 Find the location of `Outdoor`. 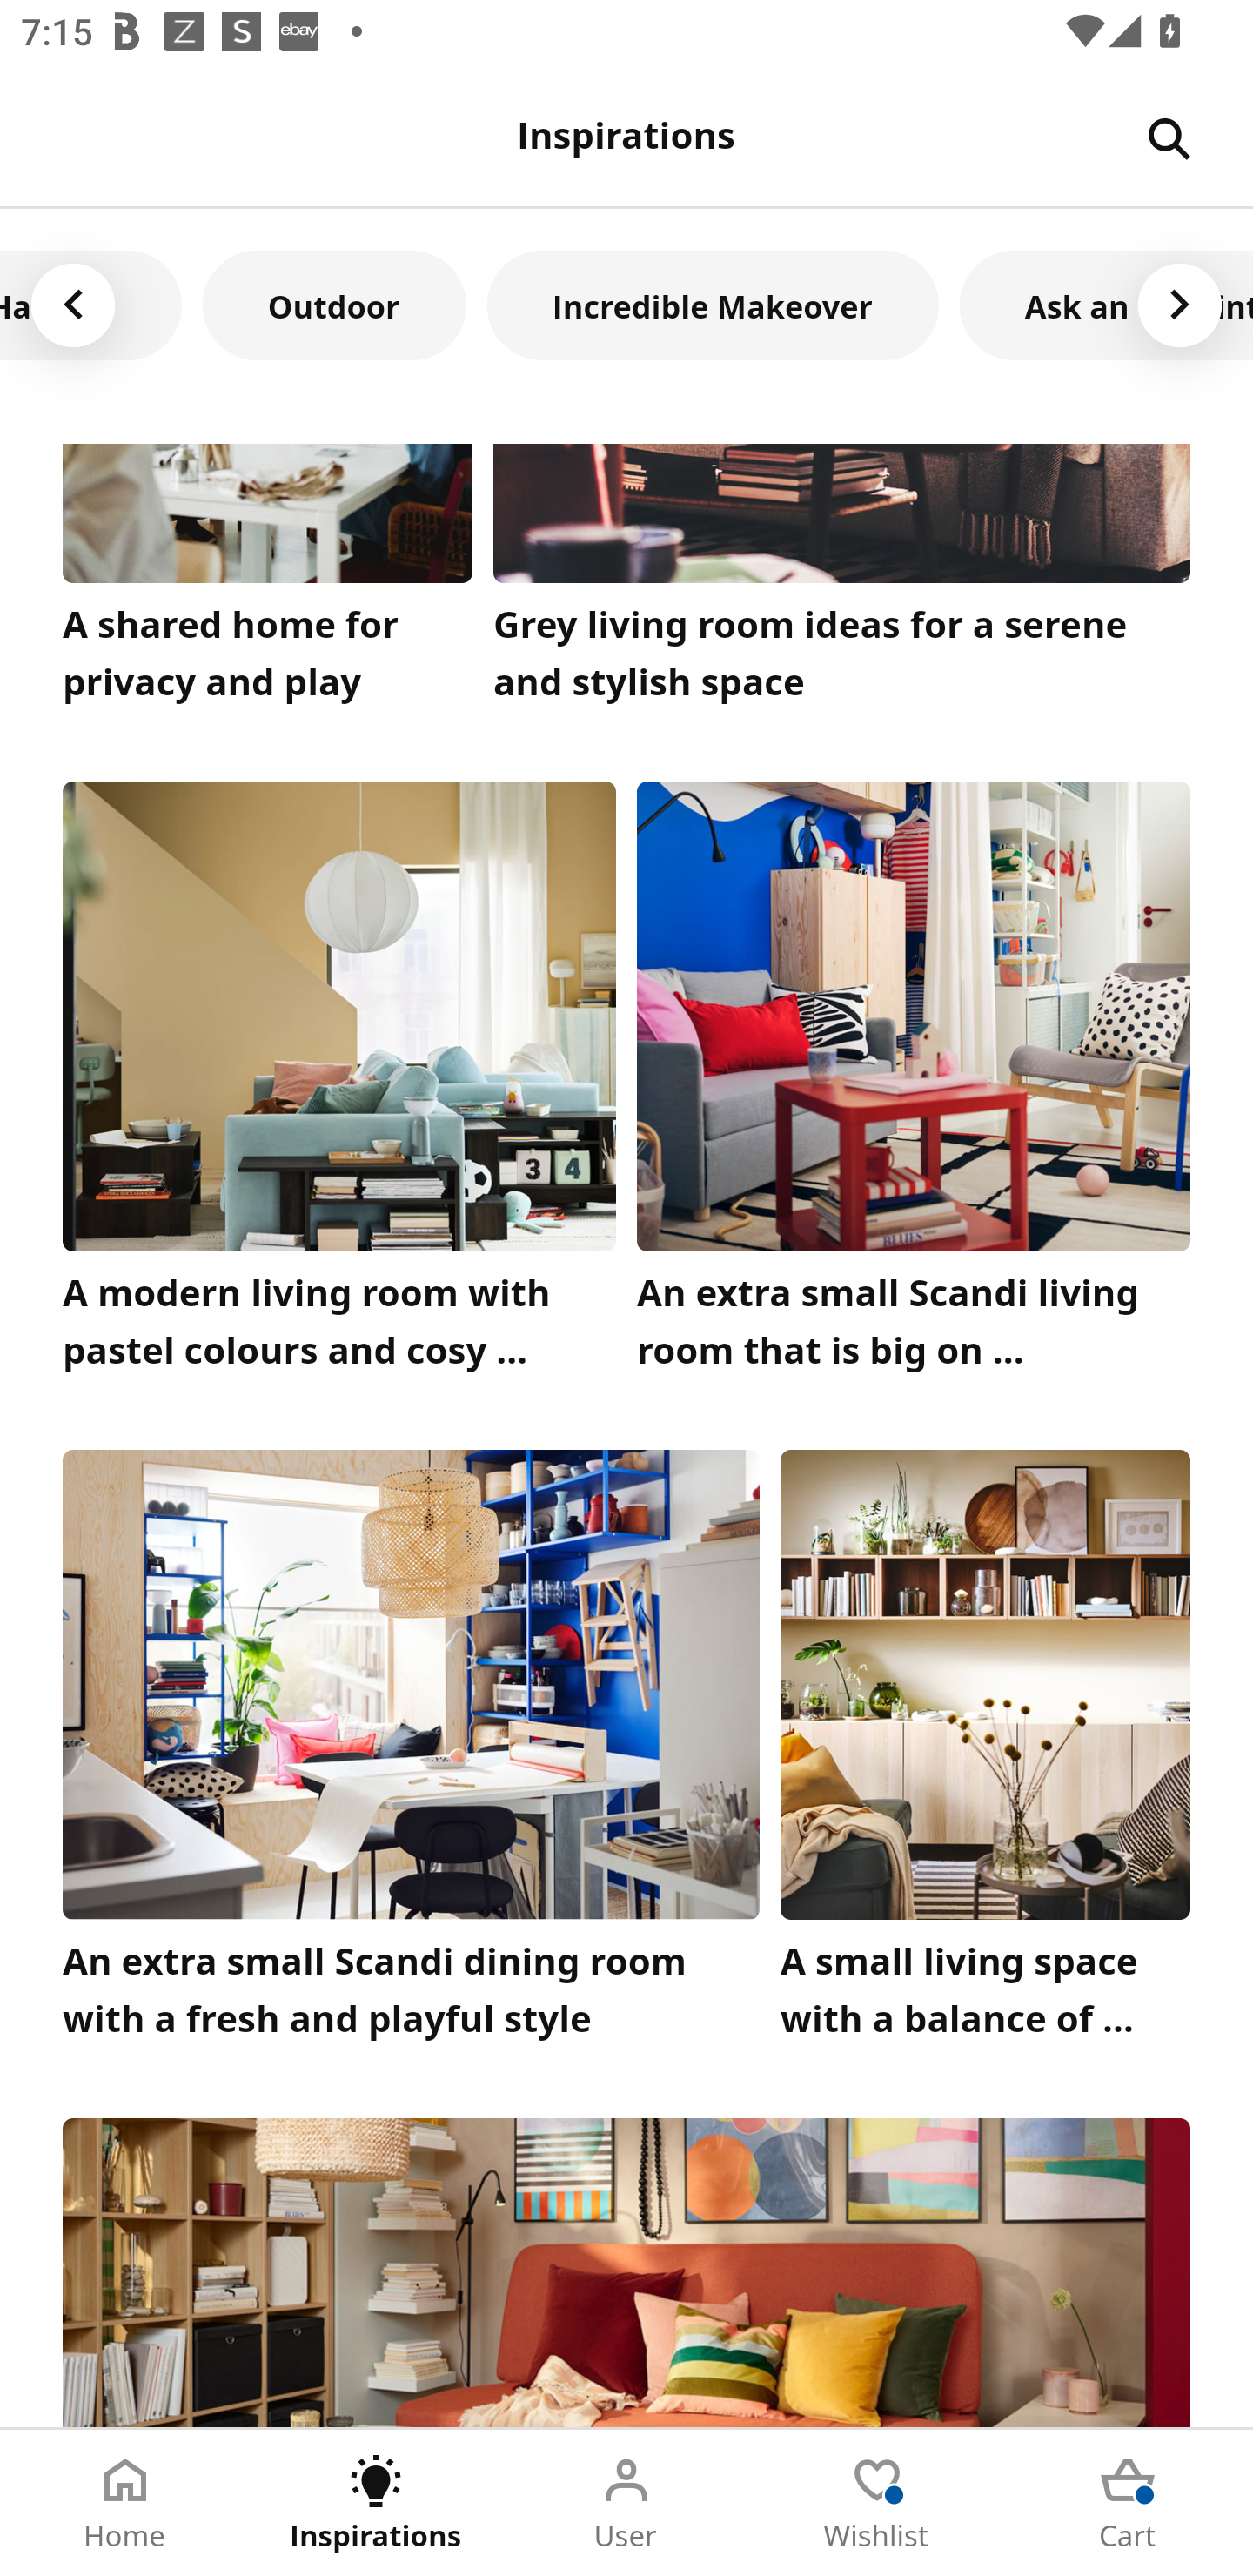

Outdoor is located at coordinates (334, 305).